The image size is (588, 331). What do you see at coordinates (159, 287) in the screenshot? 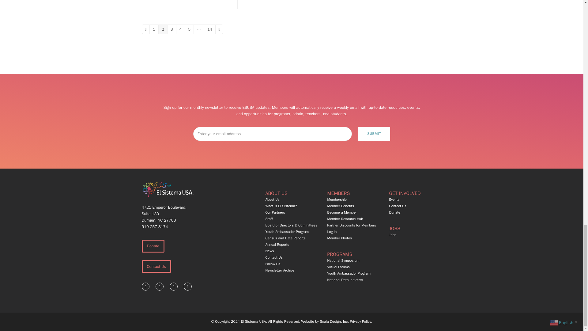
I see `Instagram` at bounding box center [159, 287].